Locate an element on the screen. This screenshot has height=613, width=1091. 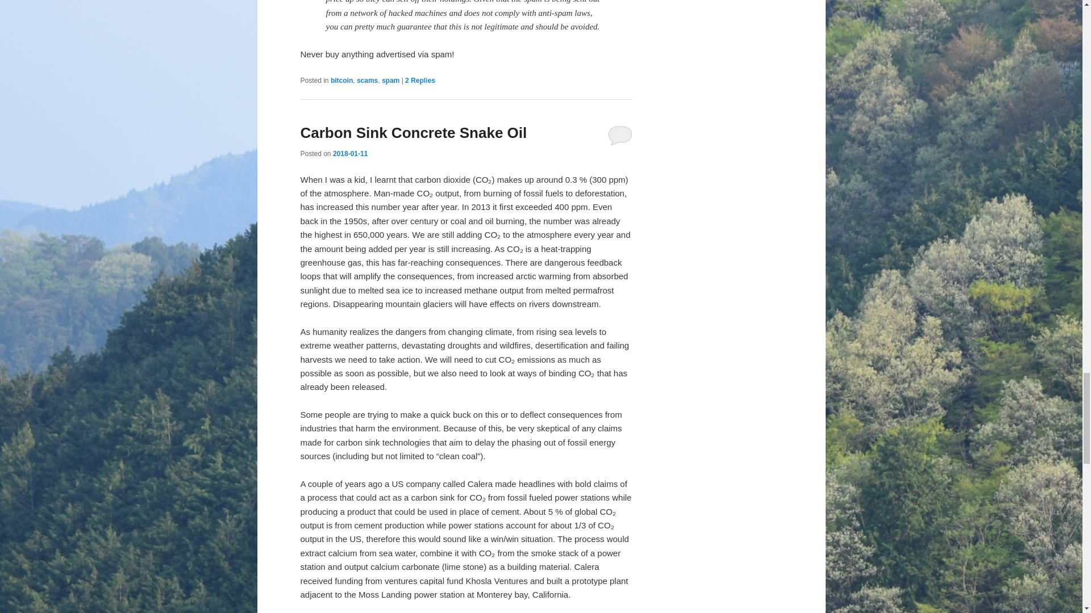
Carbon Sink Concrete Snake Oil is located at coordinates (414, 133).